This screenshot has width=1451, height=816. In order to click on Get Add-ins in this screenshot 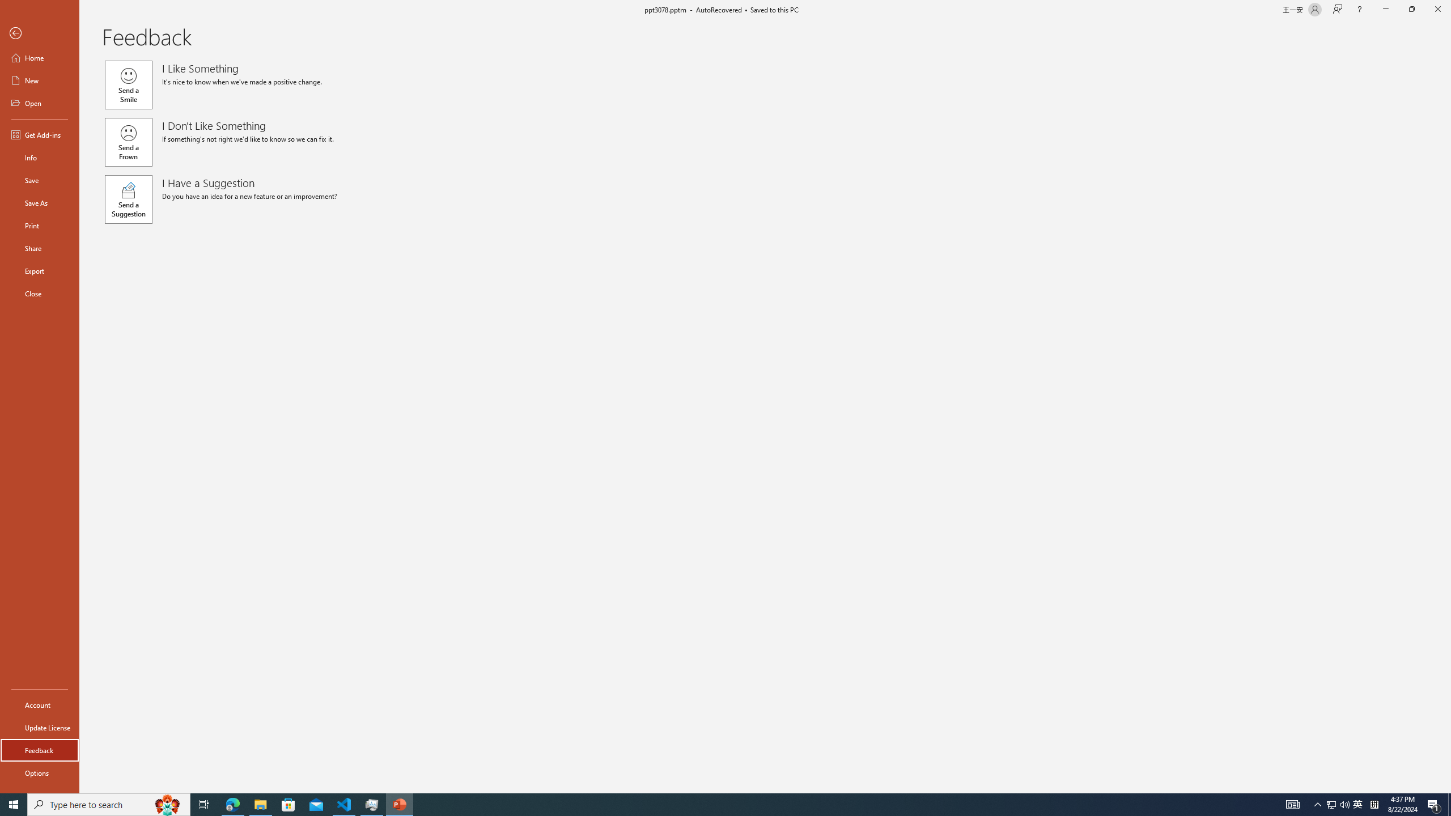, I will do `click(40, 134)`.